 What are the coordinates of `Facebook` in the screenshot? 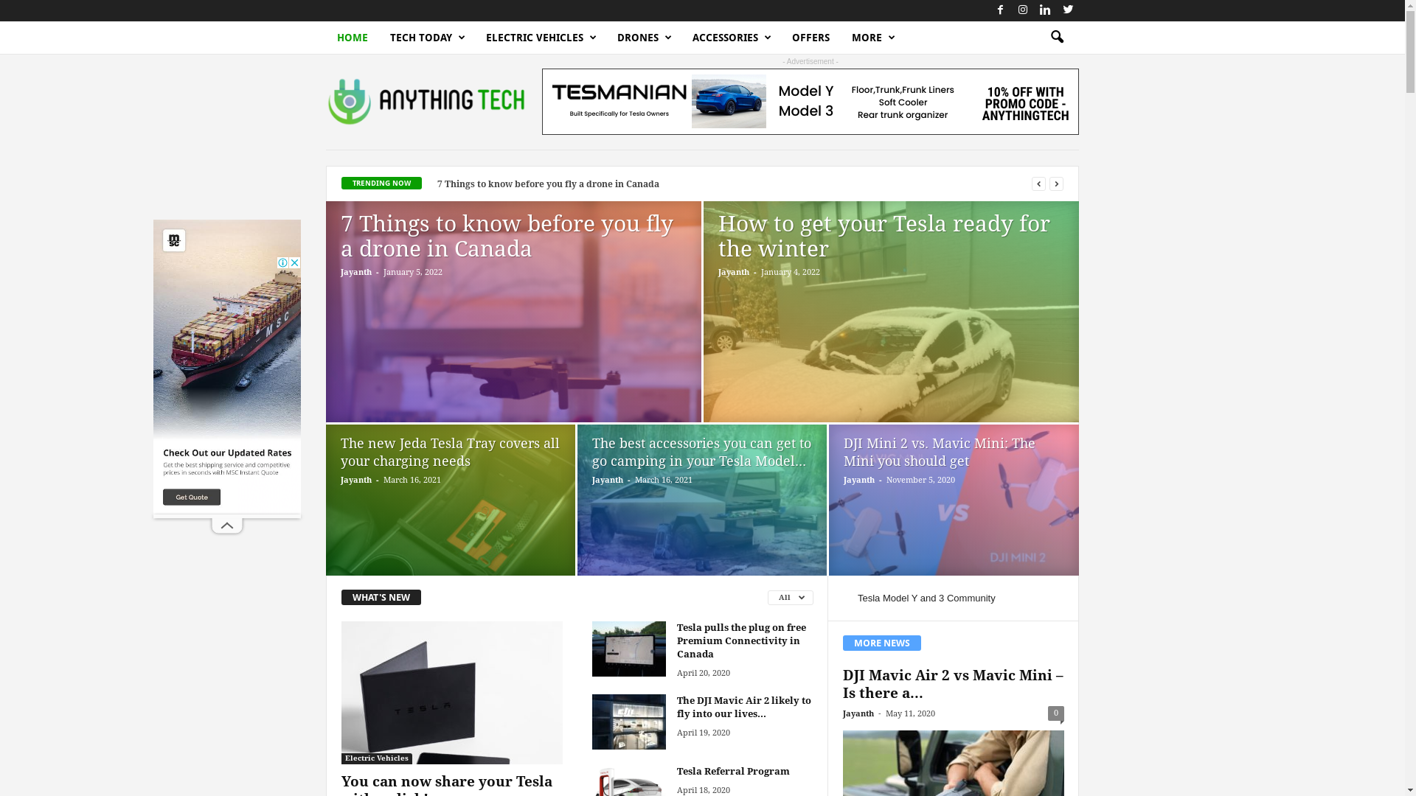 It's located at (1000, 10).